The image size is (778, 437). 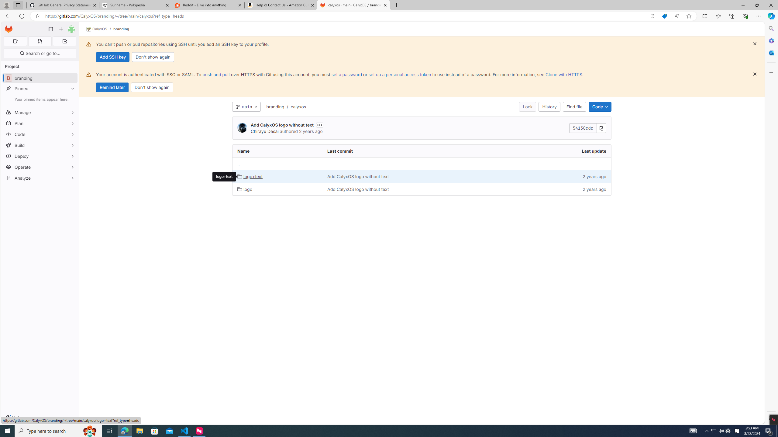 I want to click on Don't show again, so click(x=152, y=87).